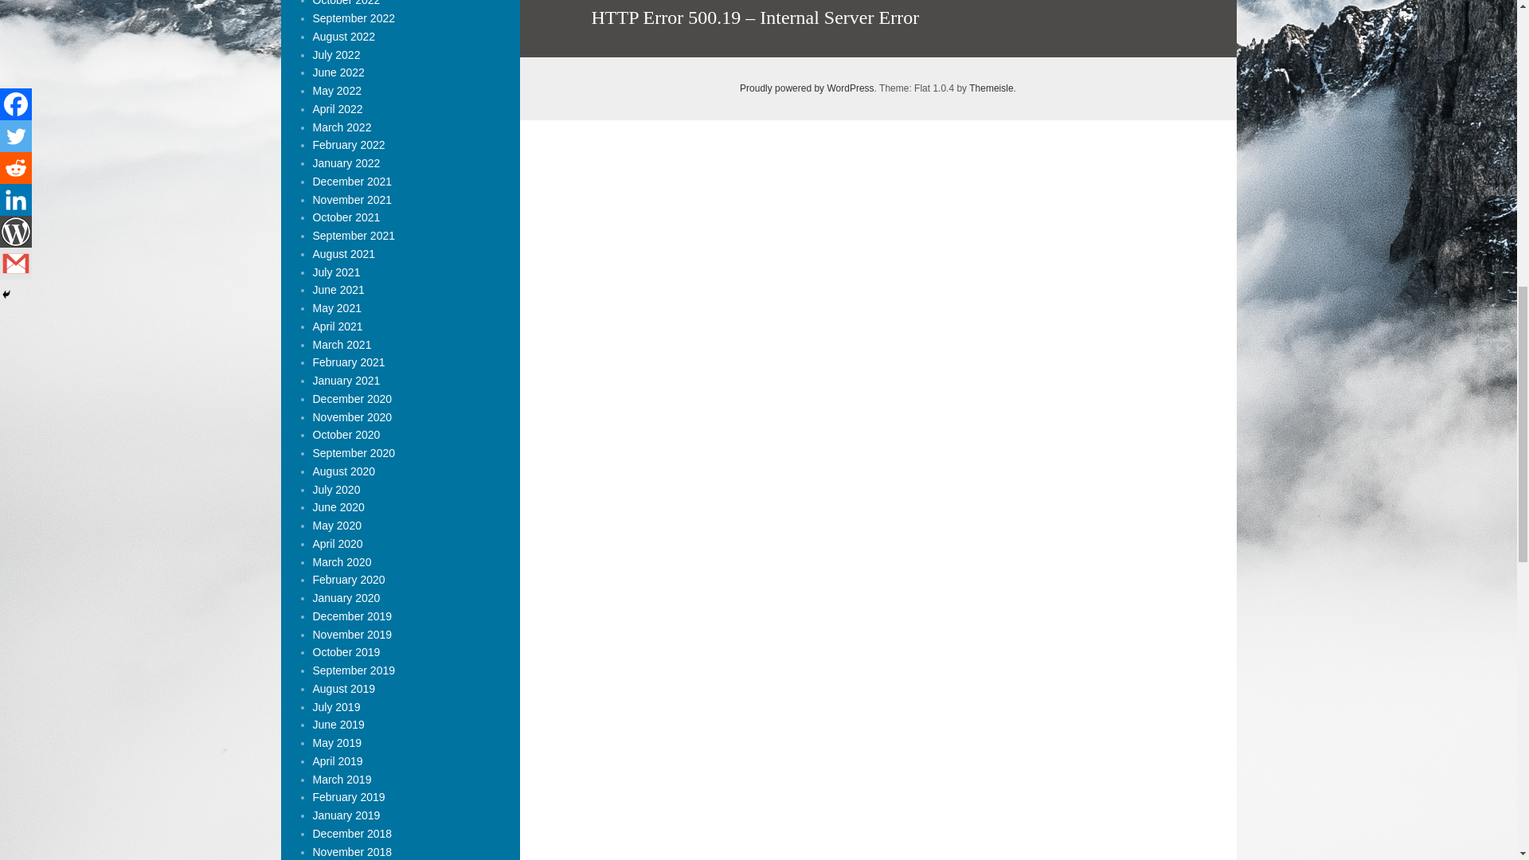 This screenshot has height=860, width=1529. I want to click on June 2022, so click(338, 72).